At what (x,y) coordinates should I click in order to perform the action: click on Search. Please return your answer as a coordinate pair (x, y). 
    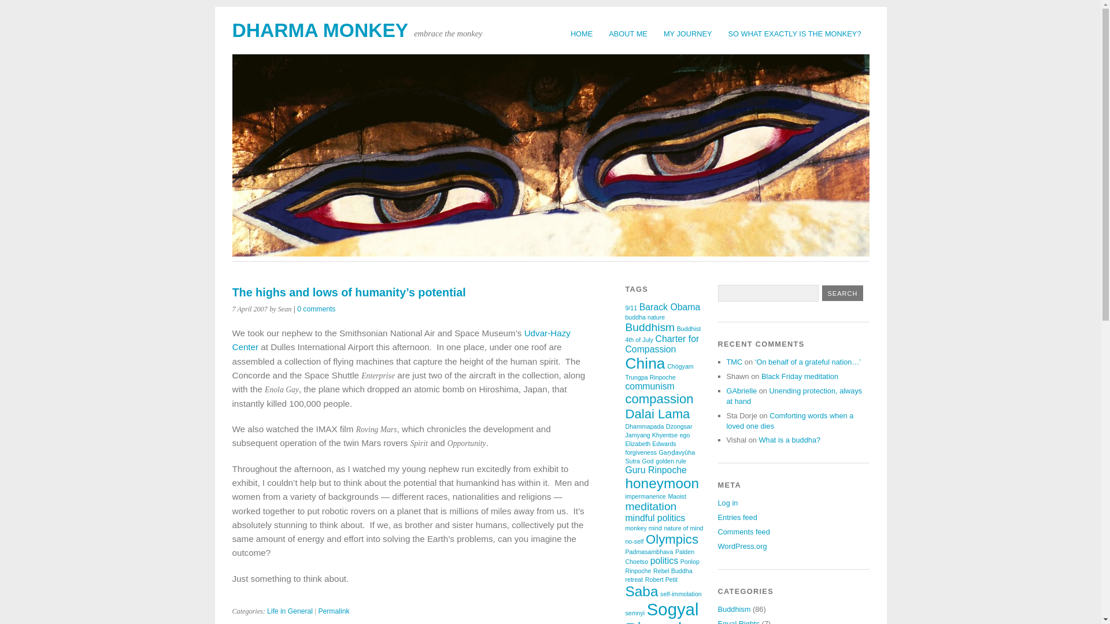
    Looking at the image, I should click on (843, 292).